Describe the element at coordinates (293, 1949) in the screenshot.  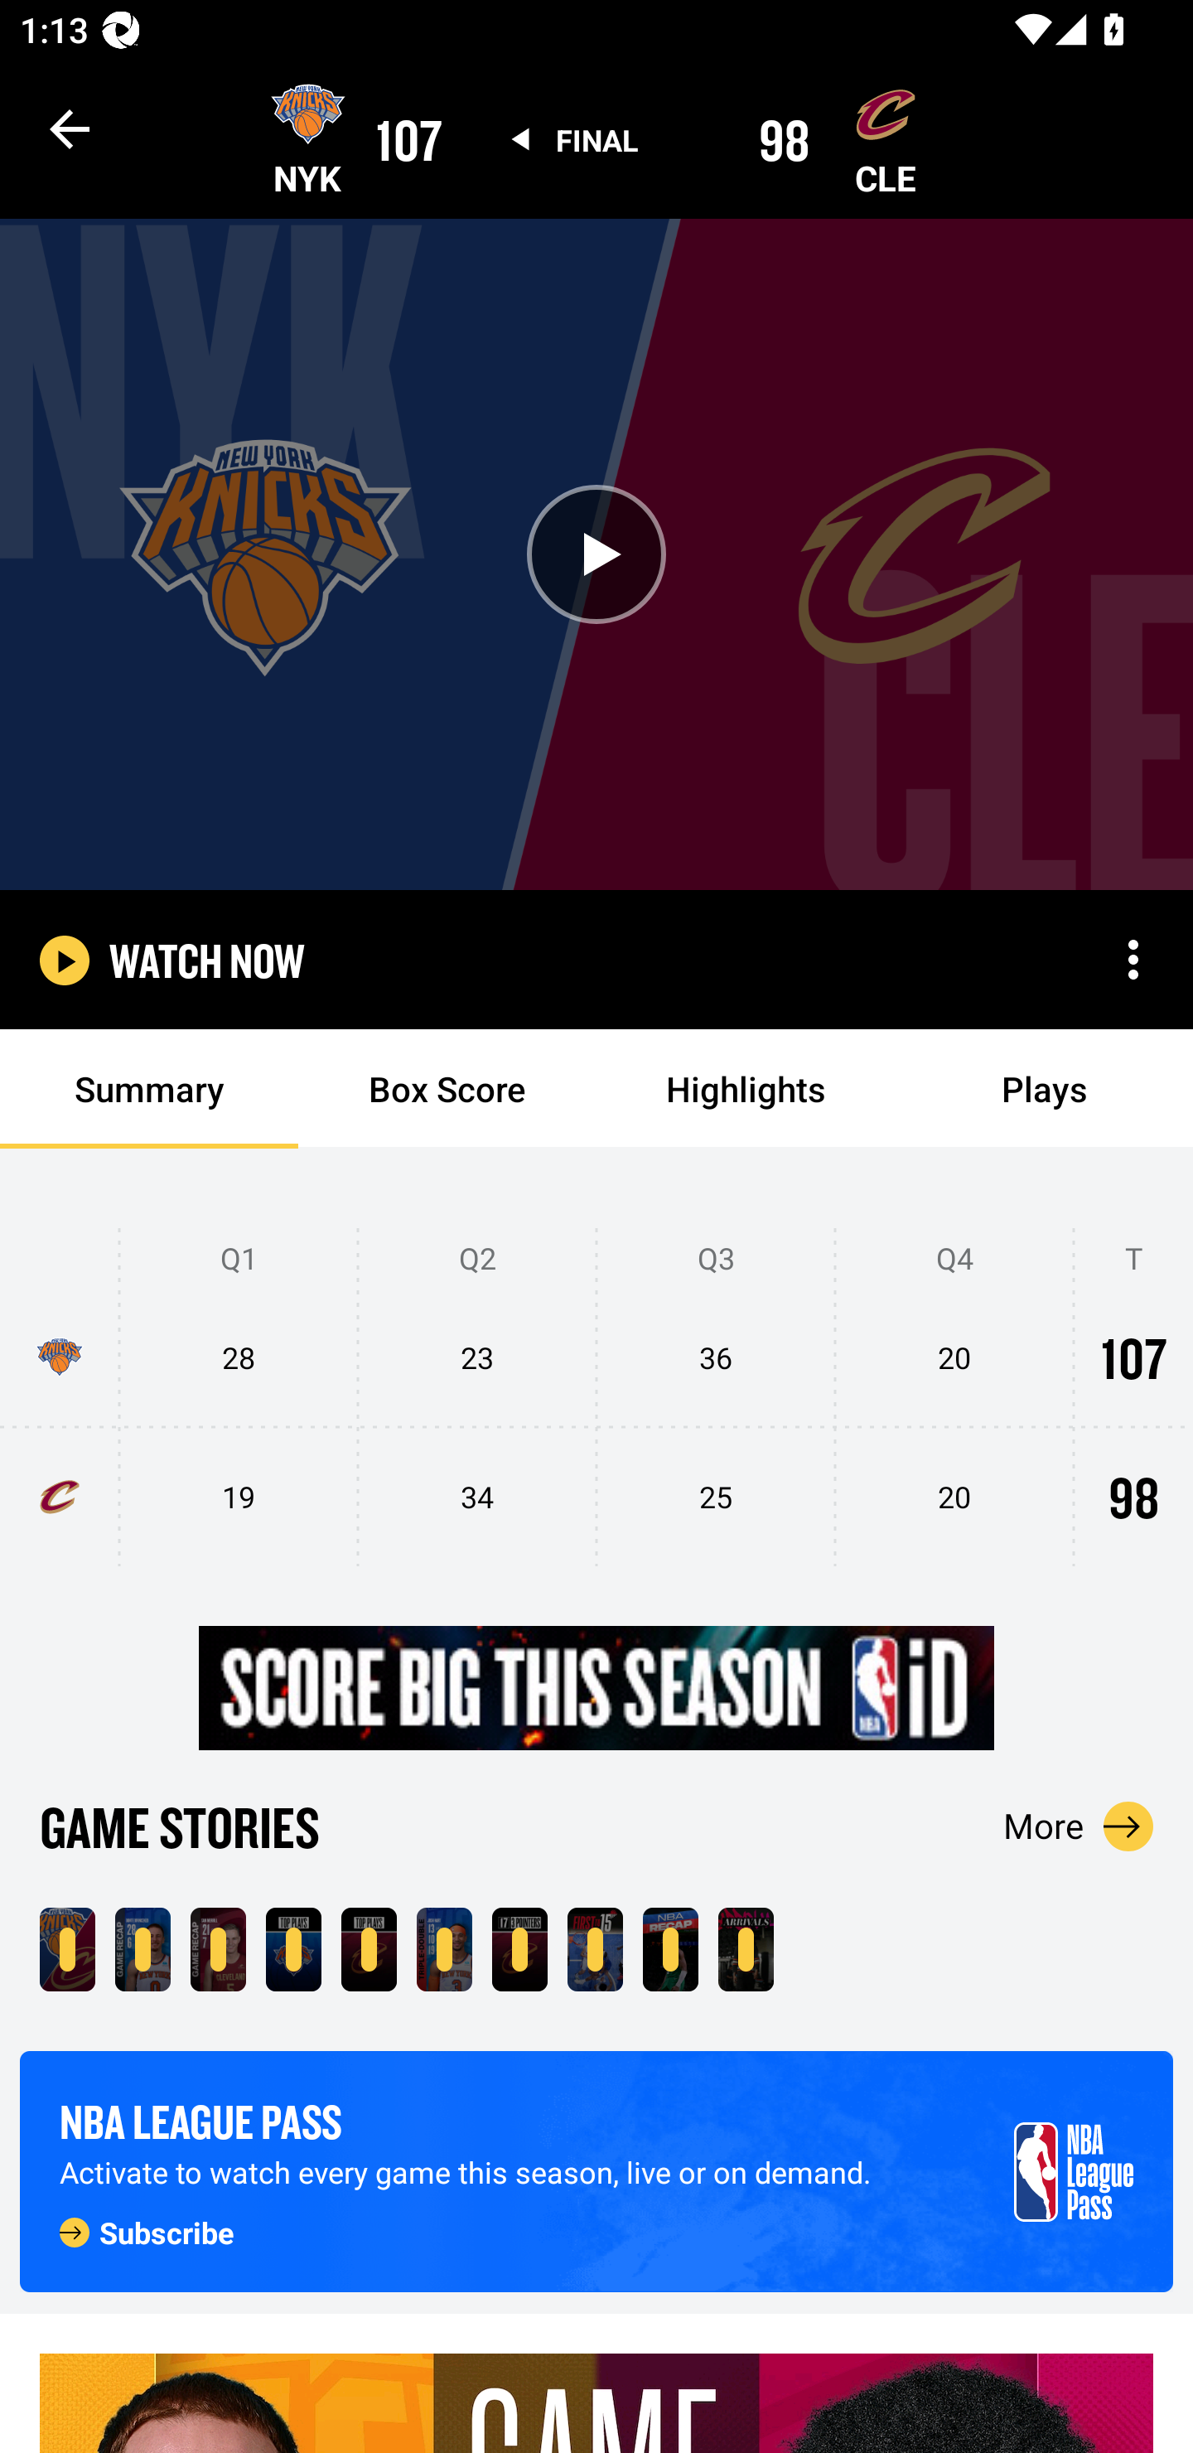
I see `NEW NYK's Top Plays from NYK vs. CLE` at that location.